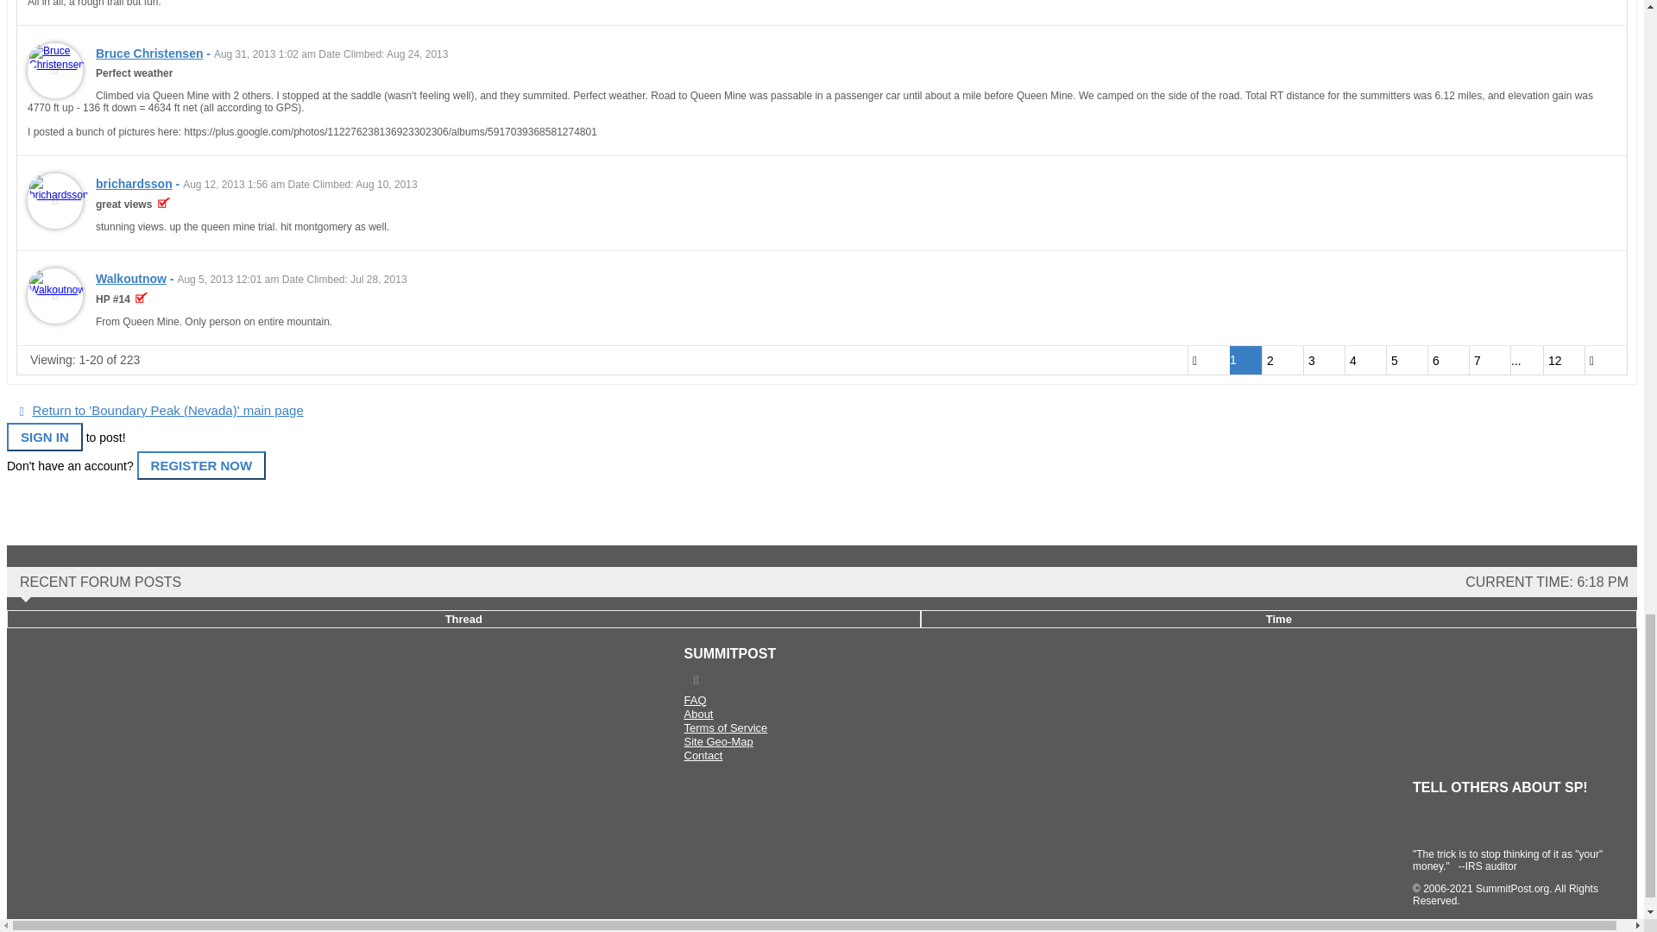 The height and width of the screenshot is (932, 1657). What do you see at coordinates (202, 465) in the screenshot?
I see `REGISTER NOW` at bounding box center [202, 465].